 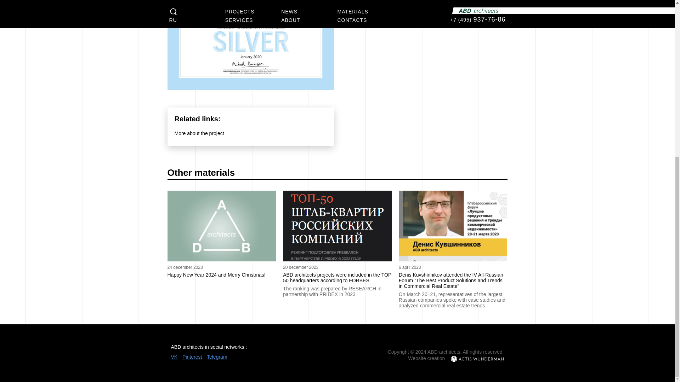 What do you see at coordinates (174, 357) in the screenshot?
I see `VK` at bounding box center [174, 357].